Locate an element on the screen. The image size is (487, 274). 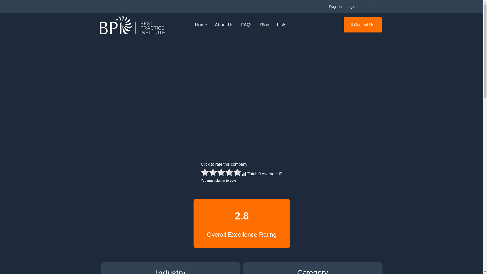
About Us is located at coordinates (224, 25).